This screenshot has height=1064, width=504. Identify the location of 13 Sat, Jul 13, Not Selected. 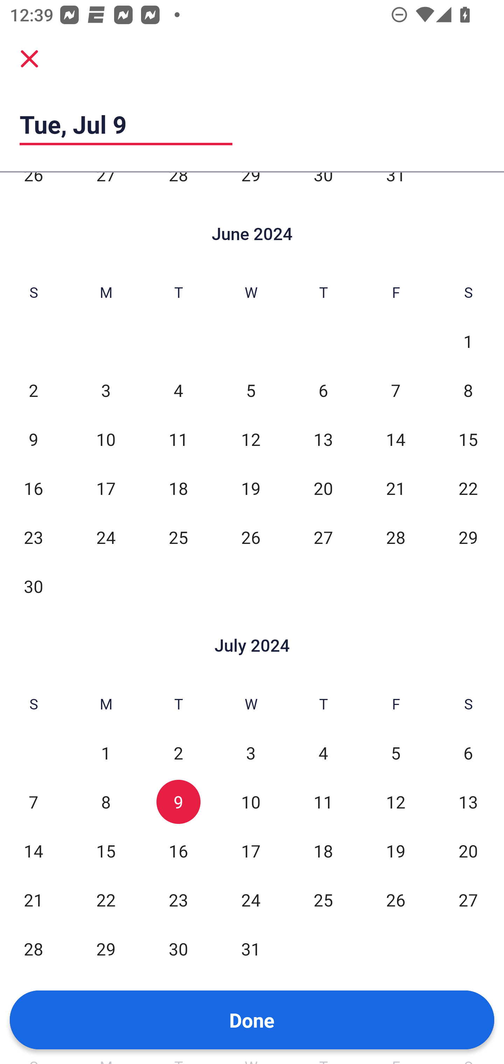
(468, 802).